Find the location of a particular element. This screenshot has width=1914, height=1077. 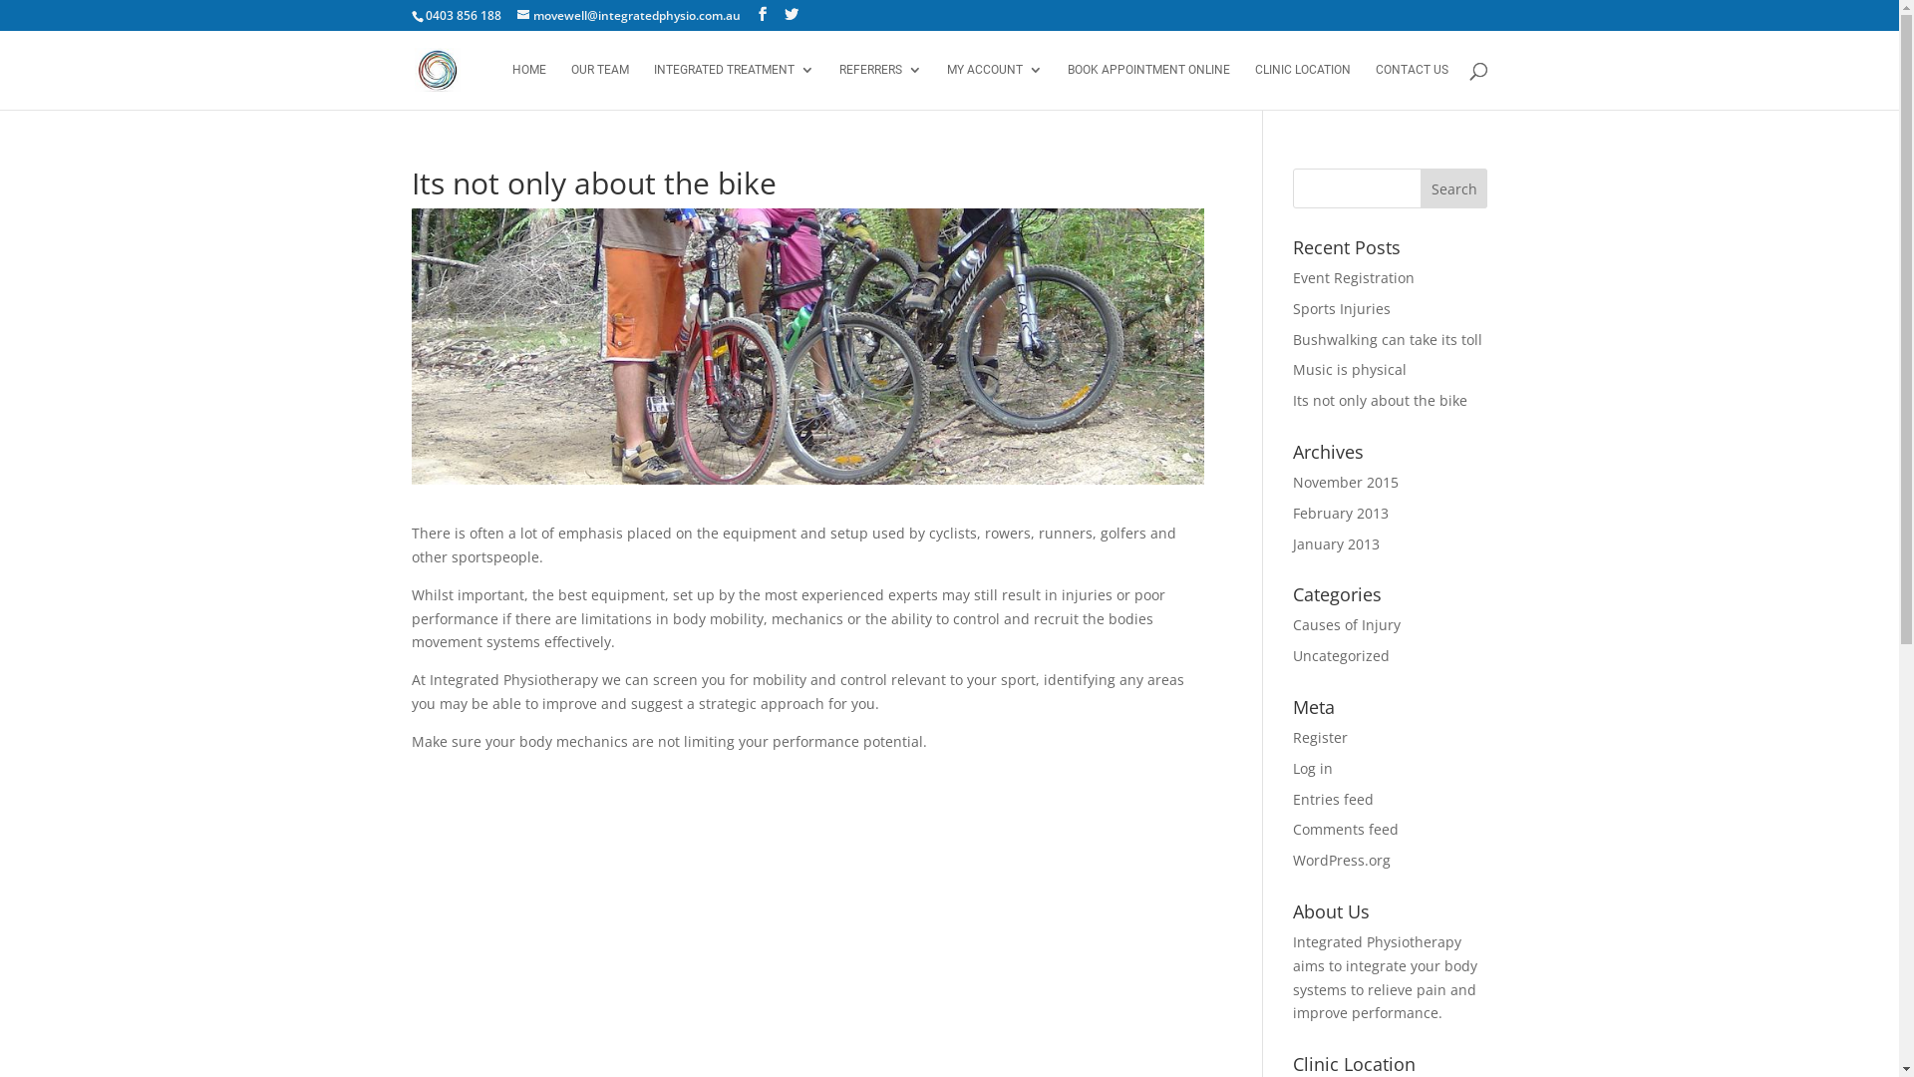

CONTACT US is located at coordinates (1412, 86).